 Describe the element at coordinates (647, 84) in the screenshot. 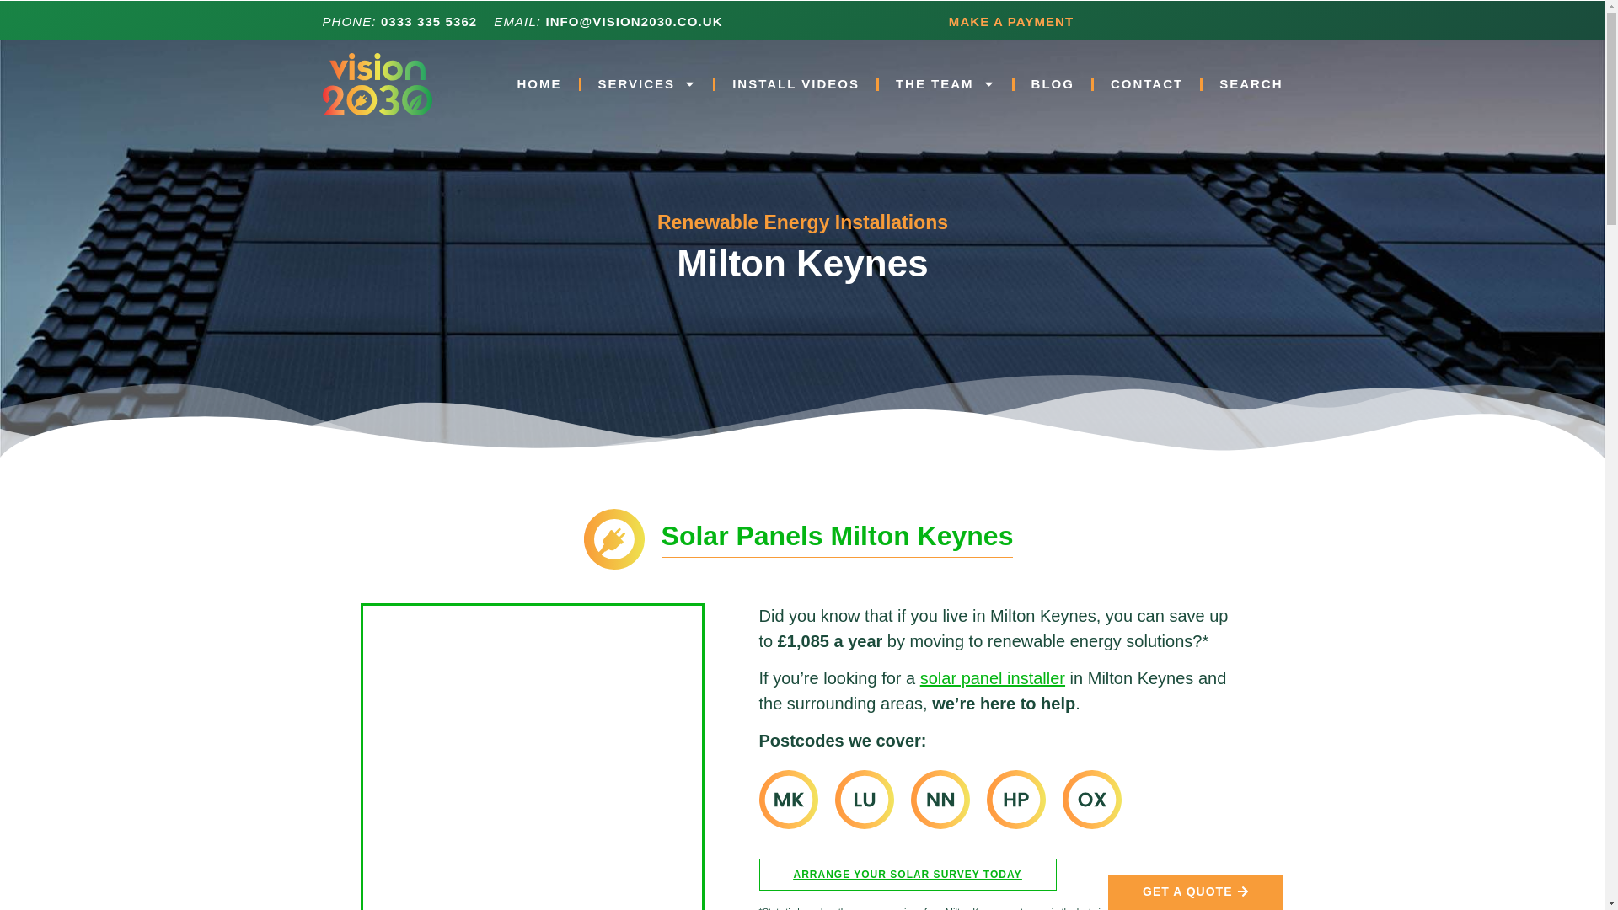

I see `SERVICES` at that location.